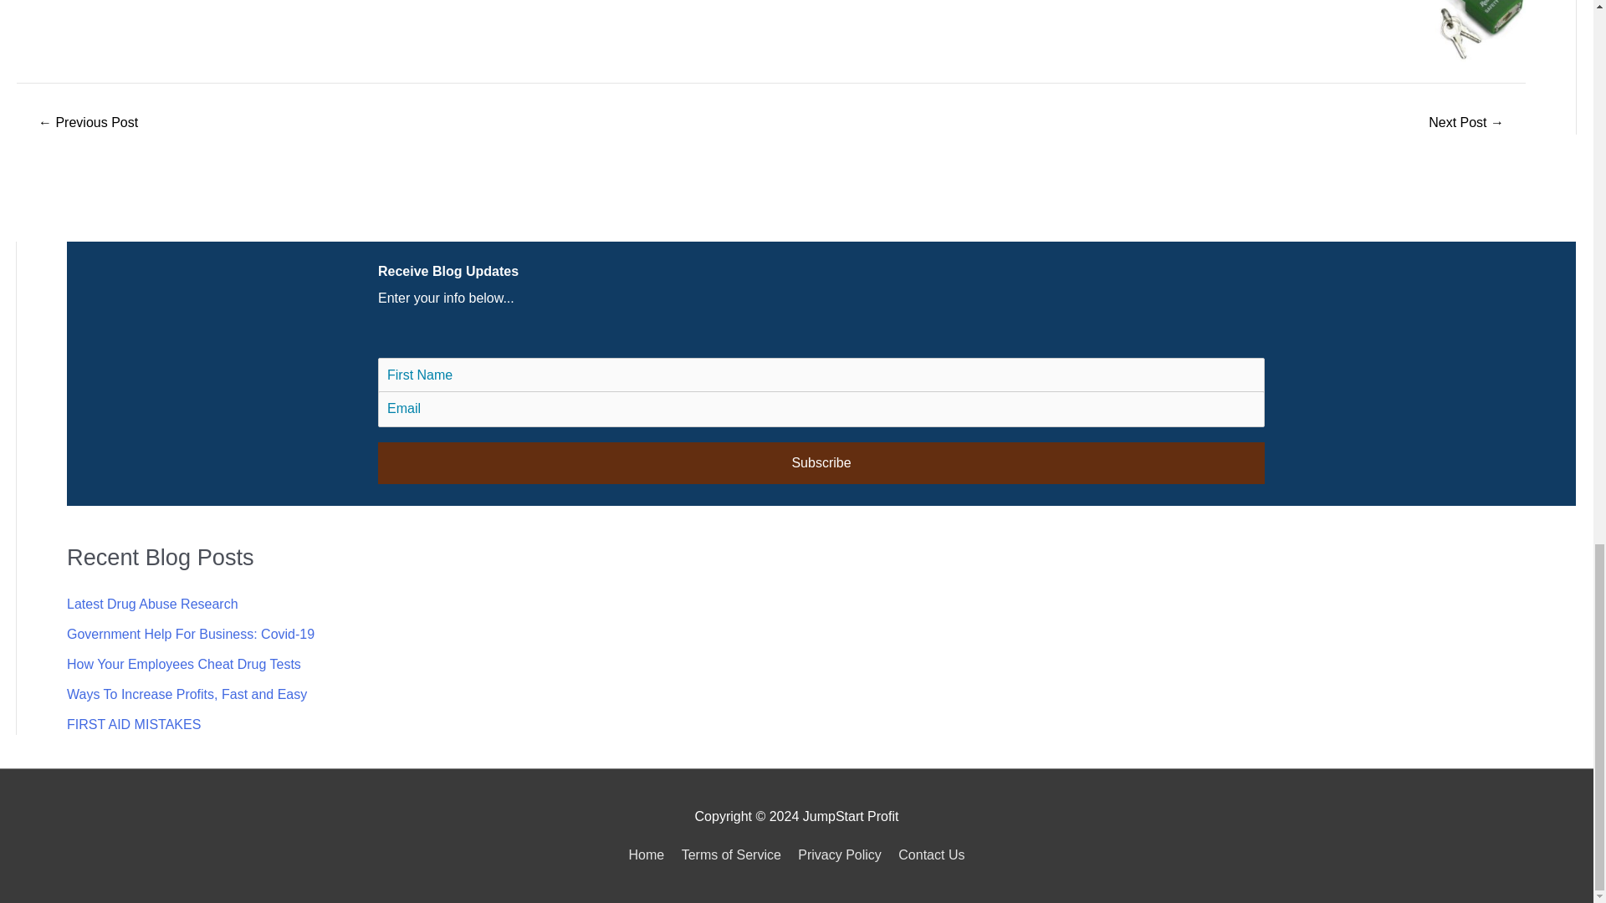 This screenshot has width=1606, height=903. I want to click on Ways To Increase Profits, Fast and Easy, so click(187, 694).